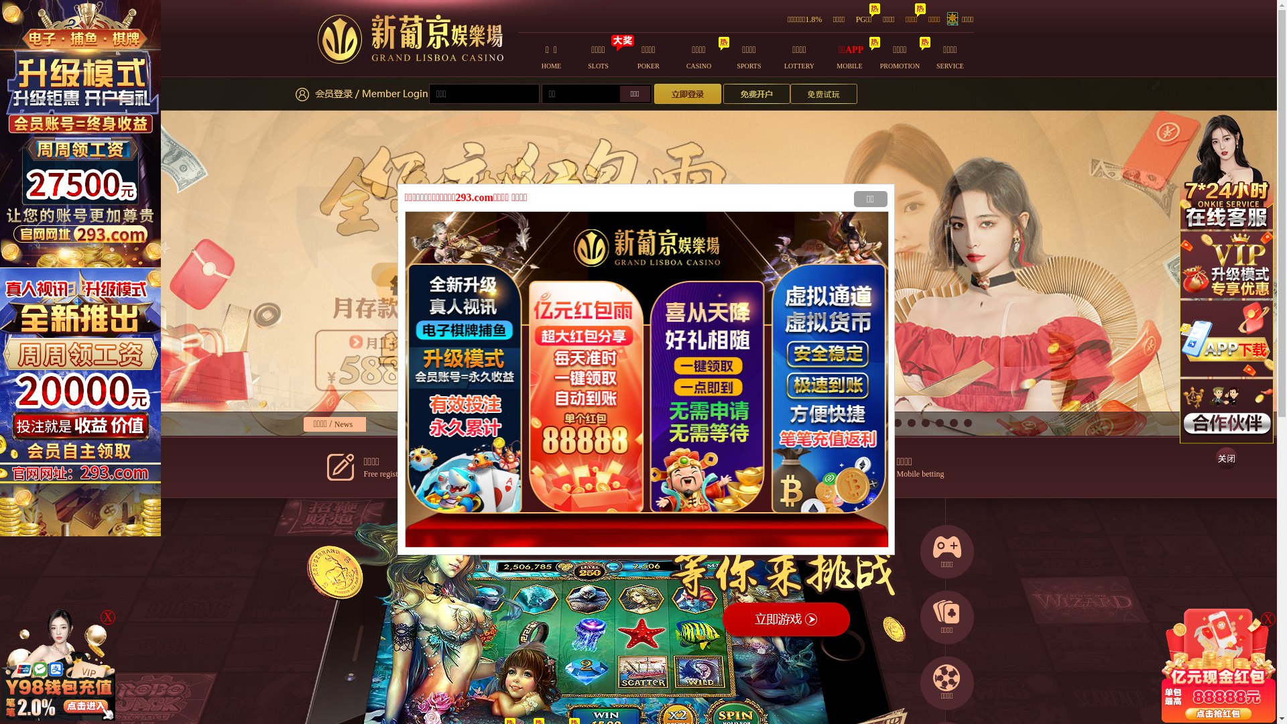  I want to click on X, so click(108, 617).